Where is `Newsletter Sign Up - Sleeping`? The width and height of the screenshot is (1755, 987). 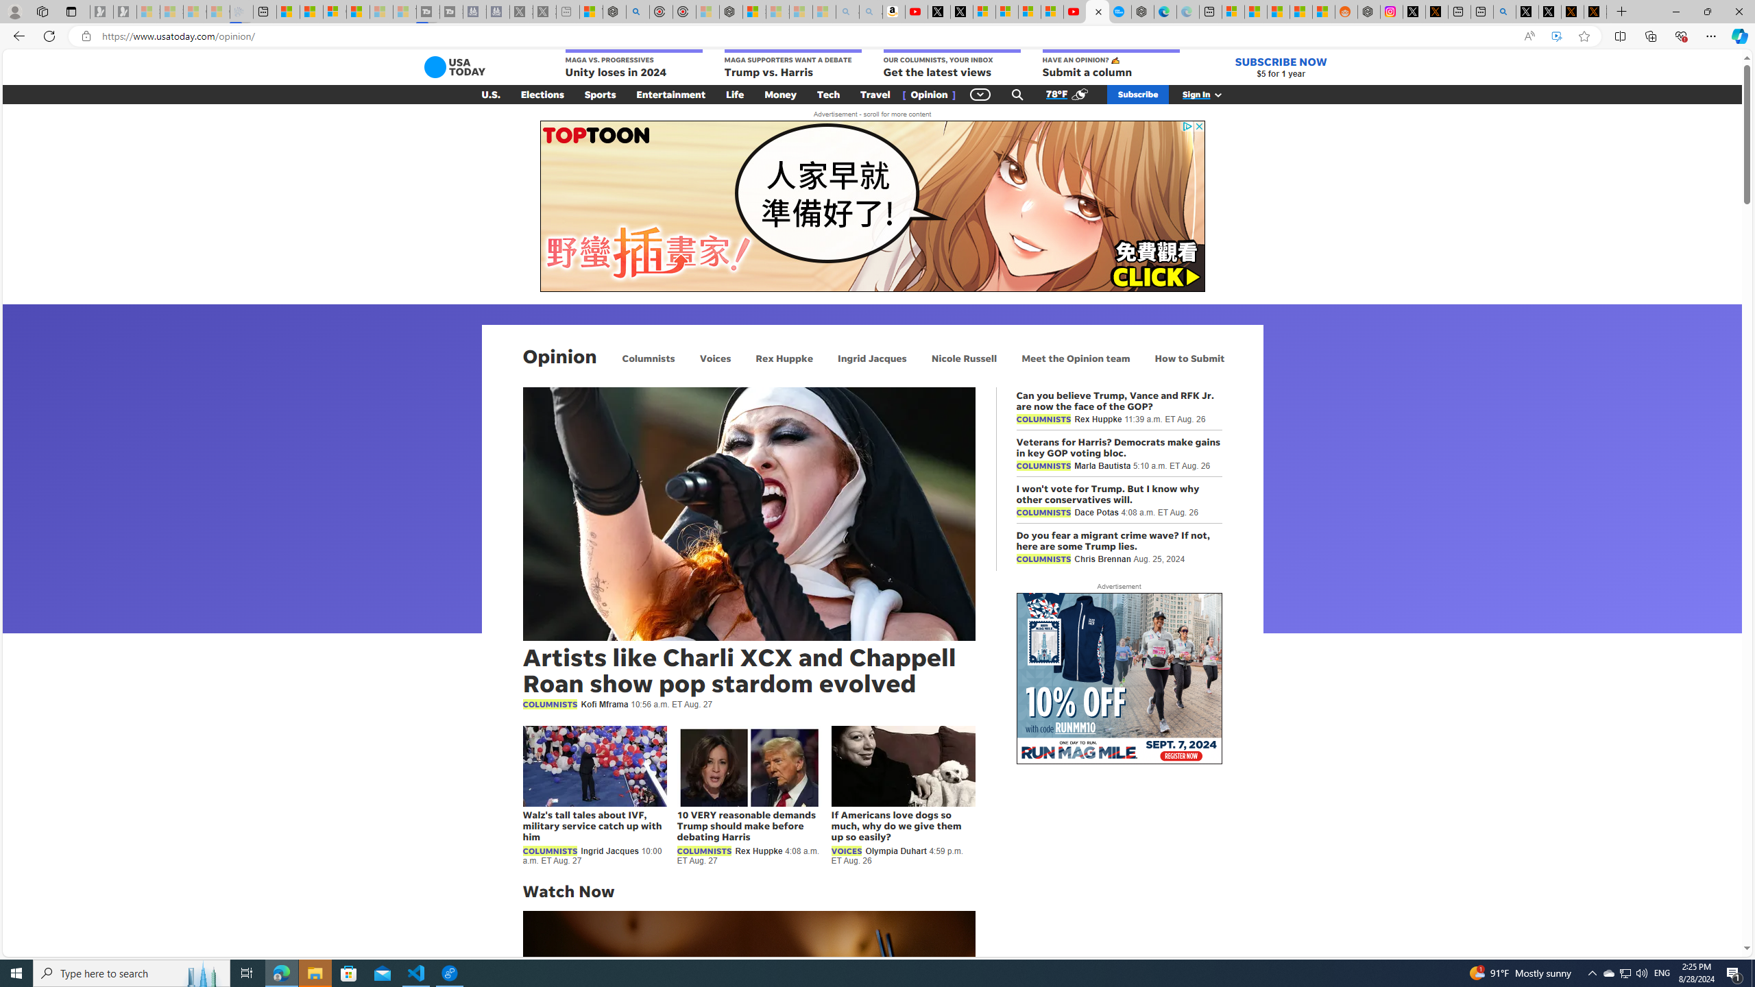
Newsletter Sign Up - Sleeping is located at coordinates (125, 12).